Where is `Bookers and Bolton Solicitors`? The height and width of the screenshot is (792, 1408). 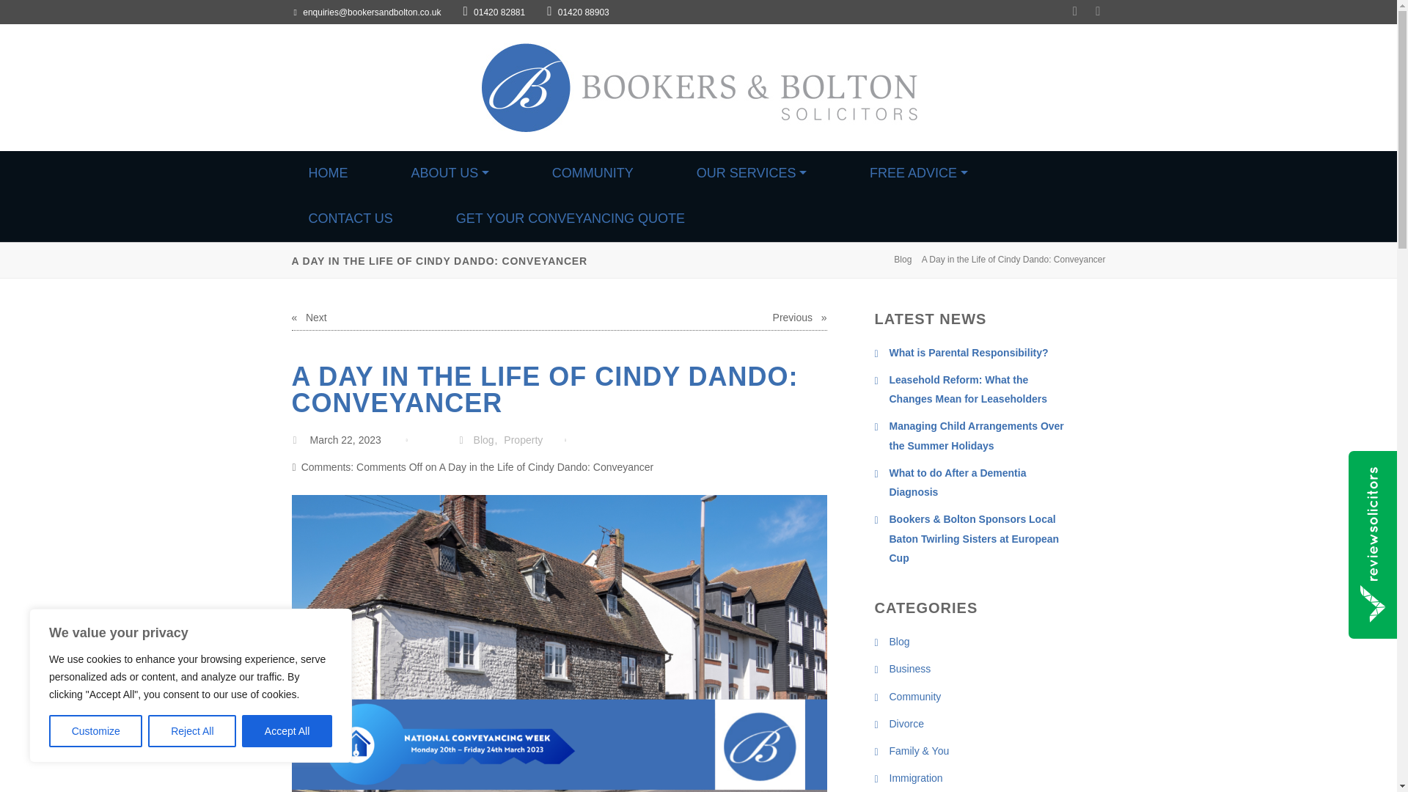
Bookers and Bolton Solicitors is located at coordinates (698, 88).